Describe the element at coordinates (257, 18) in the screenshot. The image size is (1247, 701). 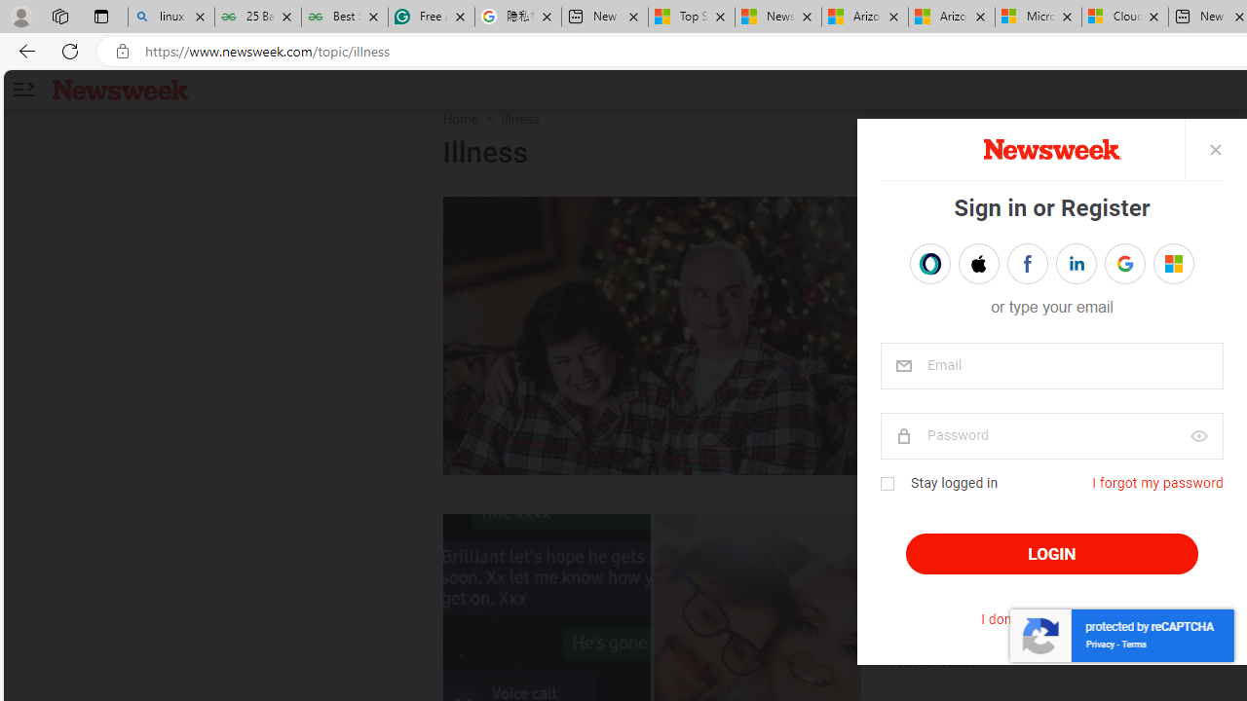
I see `25 Basic Linux Commands For Beginners - GeeksforGeeks` at that location.